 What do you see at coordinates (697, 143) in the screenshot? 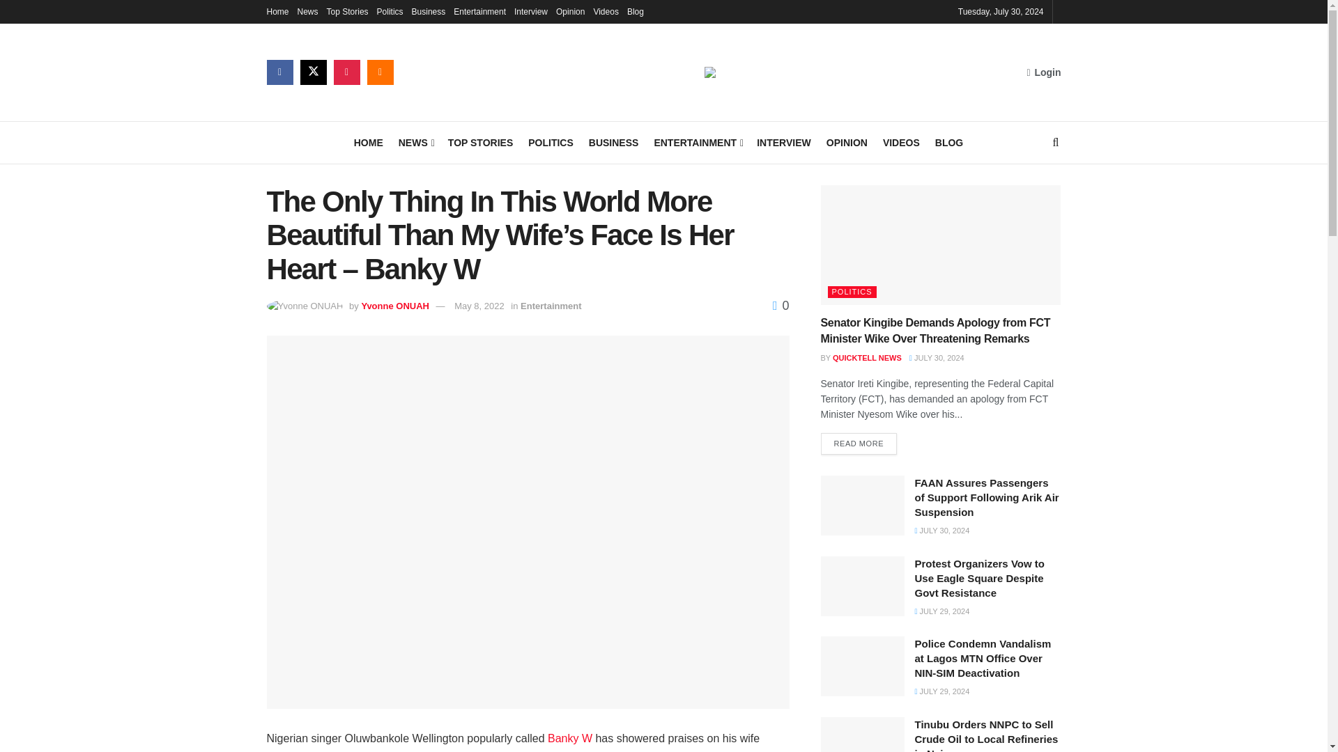
I see `ENTERTAINMENT` at bounding box center [697, 143].